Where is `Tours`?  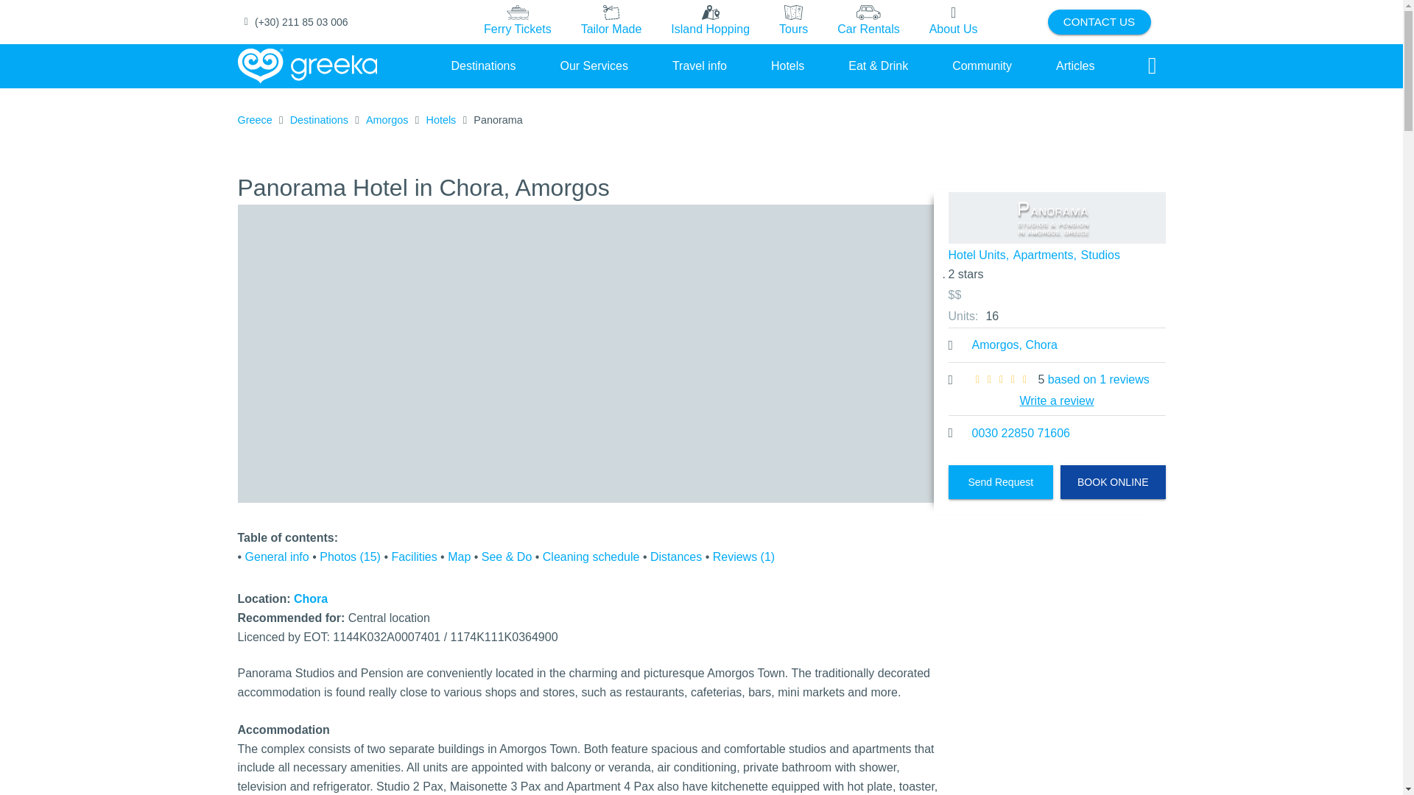 Tours is located at coordinates (794, 22).